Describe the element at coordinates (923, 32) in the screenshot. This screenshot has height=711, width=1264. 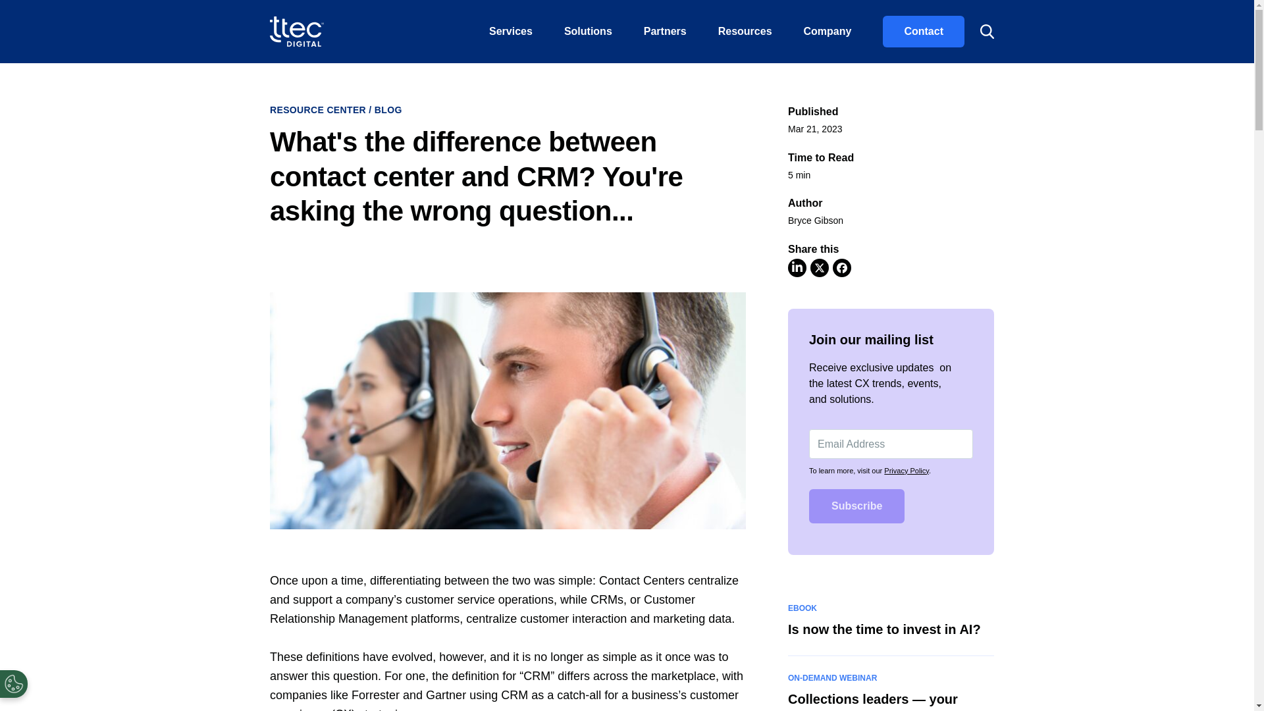
I see `Contact` at that location.